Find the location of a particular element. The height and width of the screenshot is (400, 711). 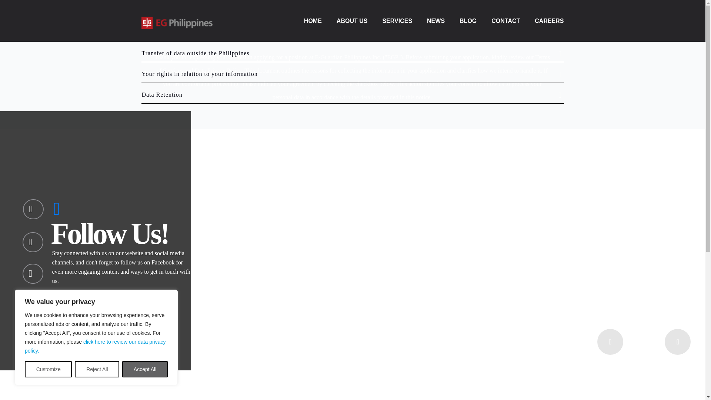

CONTACT is located at coordinates (505, 21).